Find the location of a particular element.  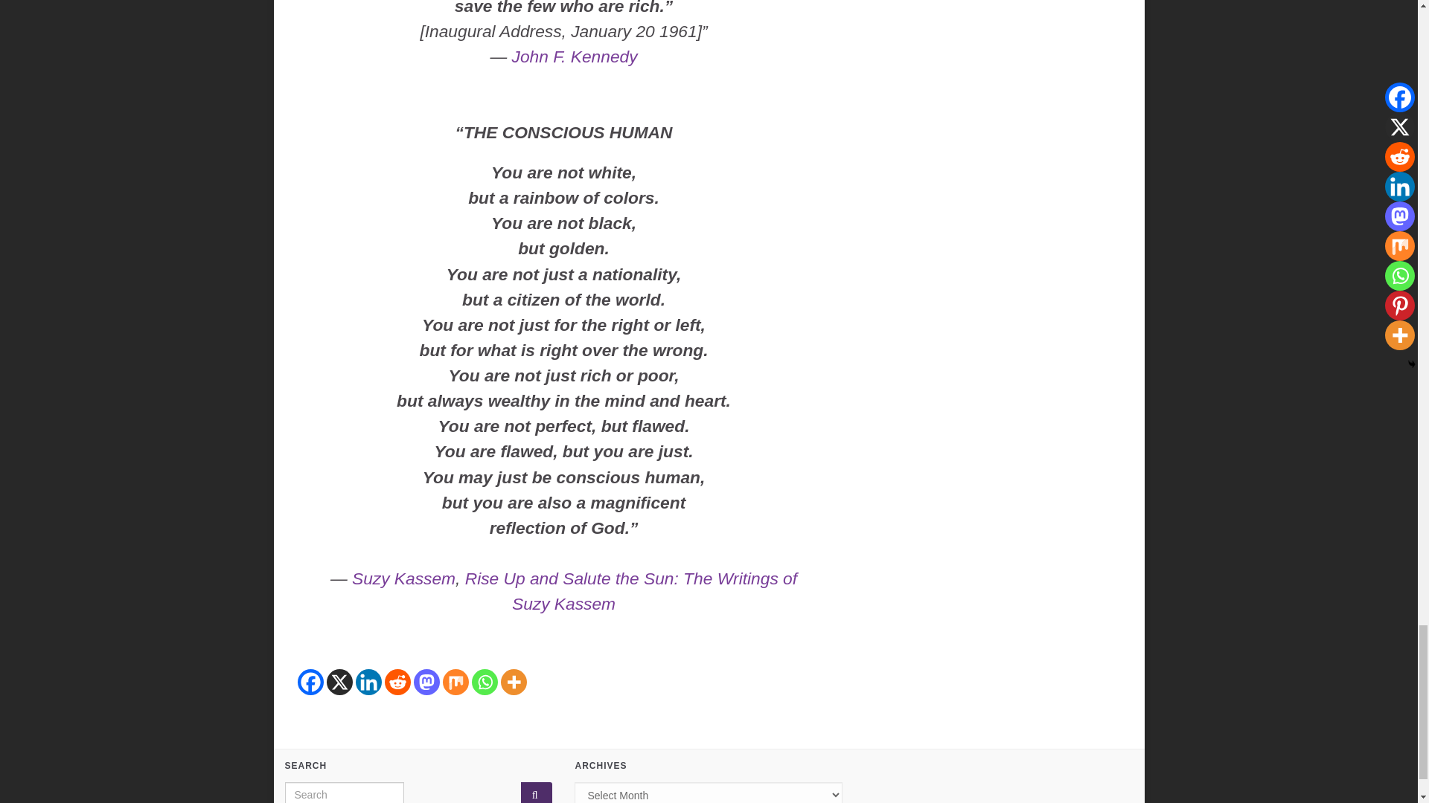

More is located at coordinates (513, 682).